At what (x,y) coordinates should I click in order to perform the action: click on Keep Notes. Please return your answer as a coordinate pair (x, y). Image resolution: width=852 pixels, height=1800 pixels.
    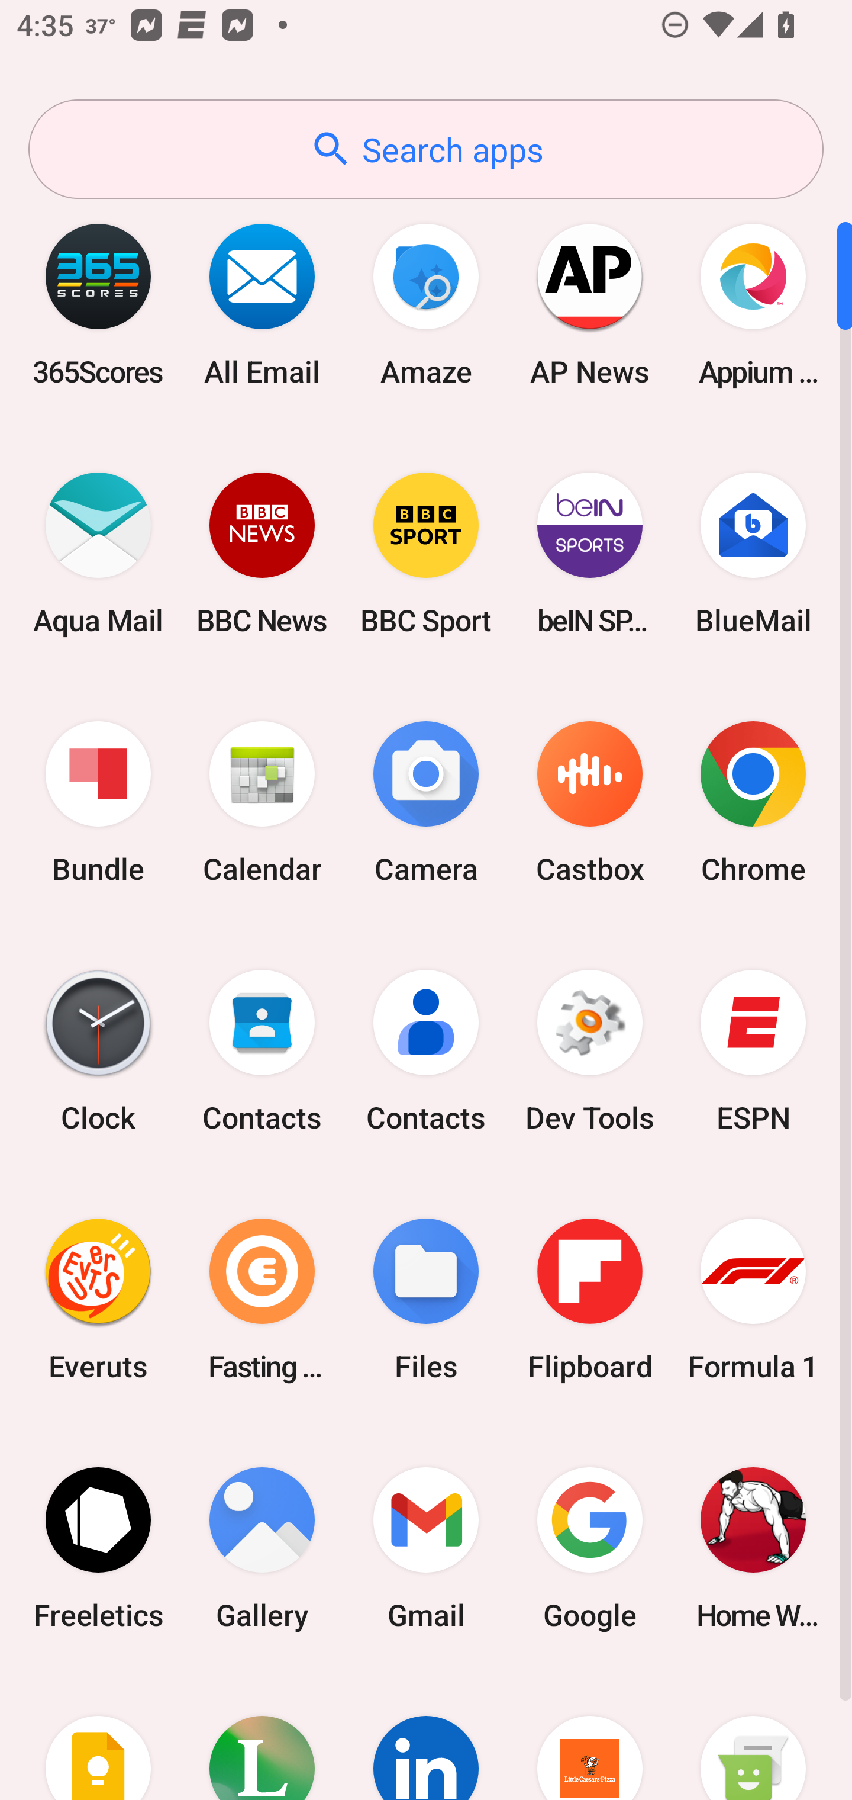
    Looking at the image, I should click on (98, 1736).